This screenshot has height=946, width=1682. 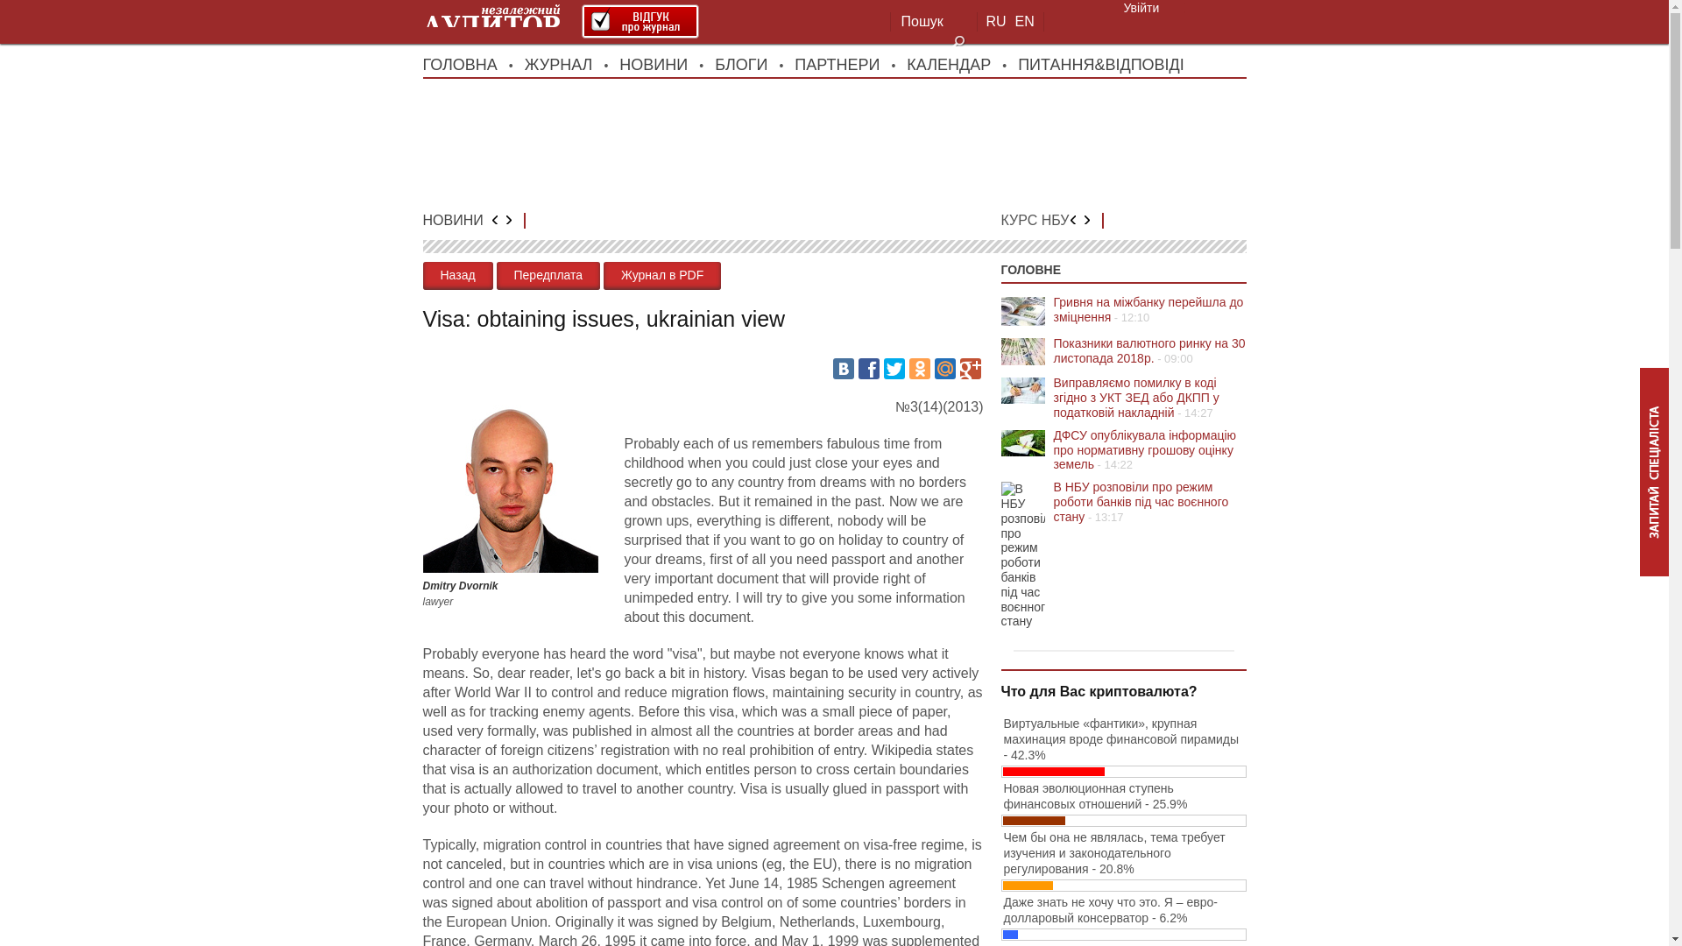 I want to click on Twitter, so click(x=894, y=369).